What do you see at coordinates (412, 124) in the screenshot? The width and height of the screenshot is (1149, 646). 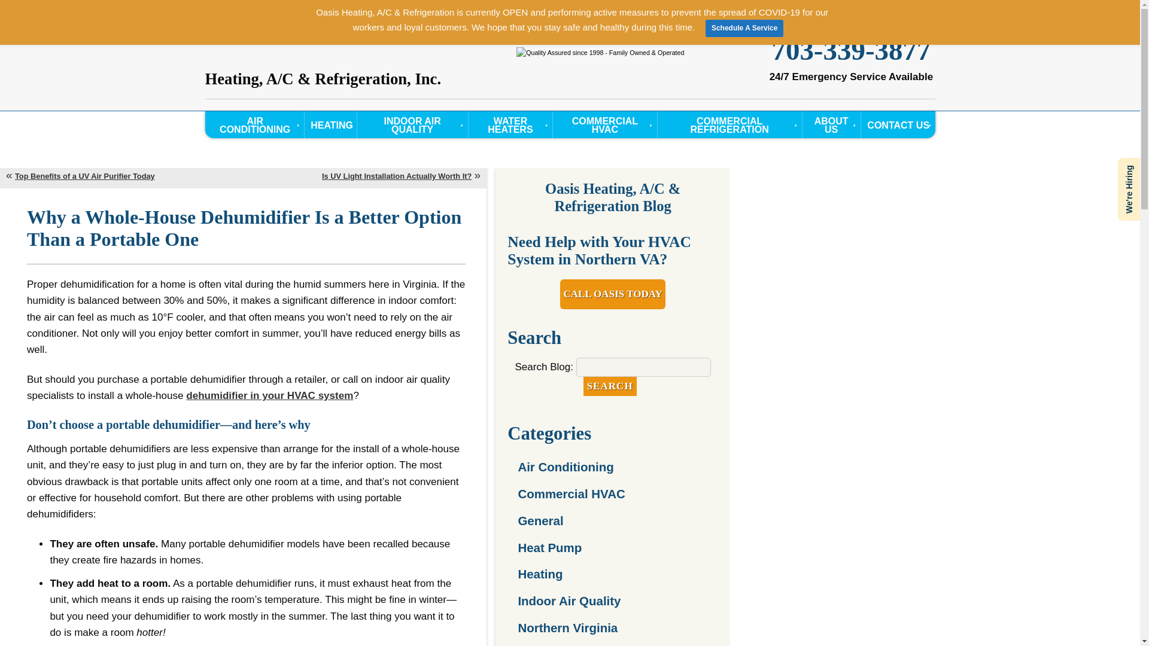 I see `INDOOR AIR QUALITY` at bounding box center [412, 124].